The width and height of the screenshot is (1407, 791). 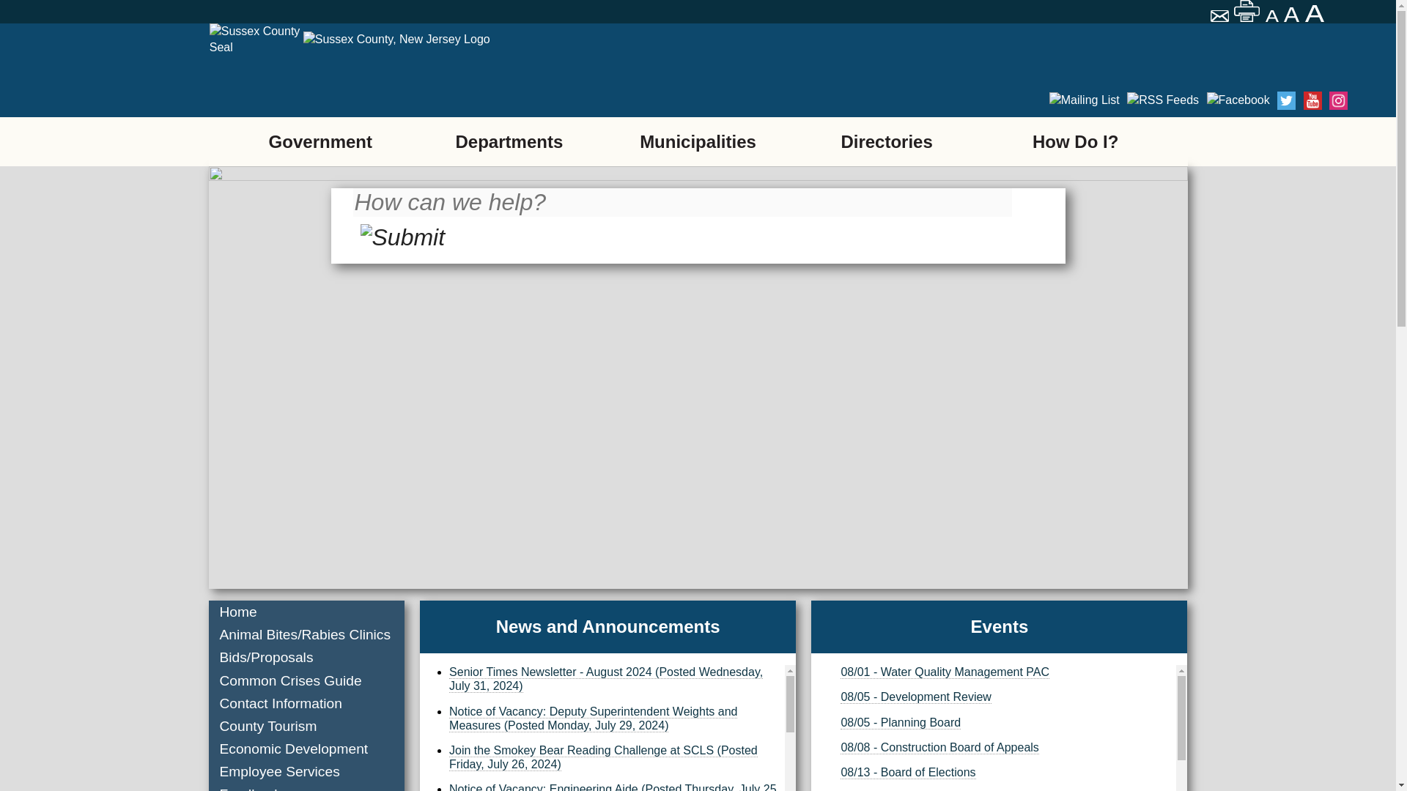 I want to click on Search Box, so click(x=682, y=212).